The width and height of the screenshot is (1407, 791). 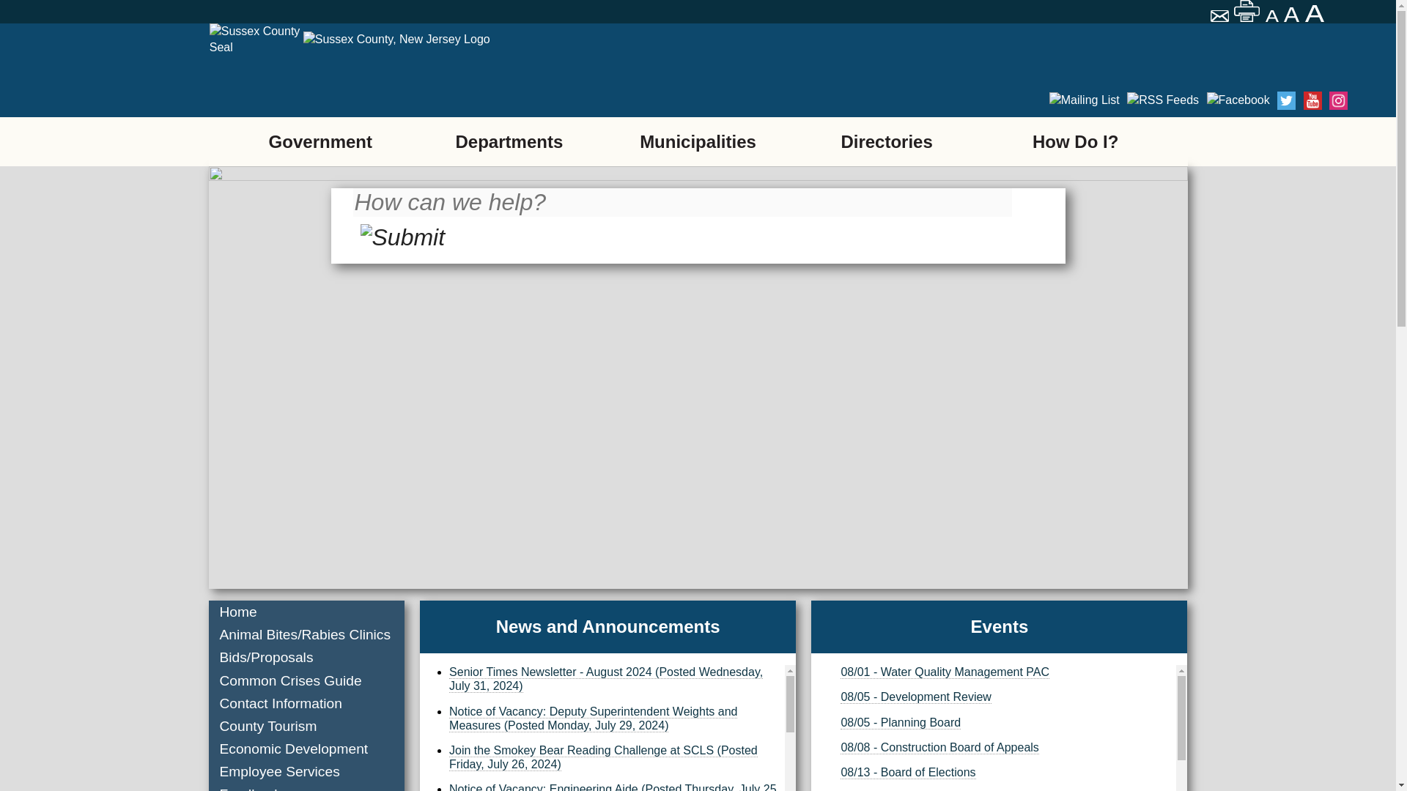 I want to click on Search Box, so click(x=682, y=212).